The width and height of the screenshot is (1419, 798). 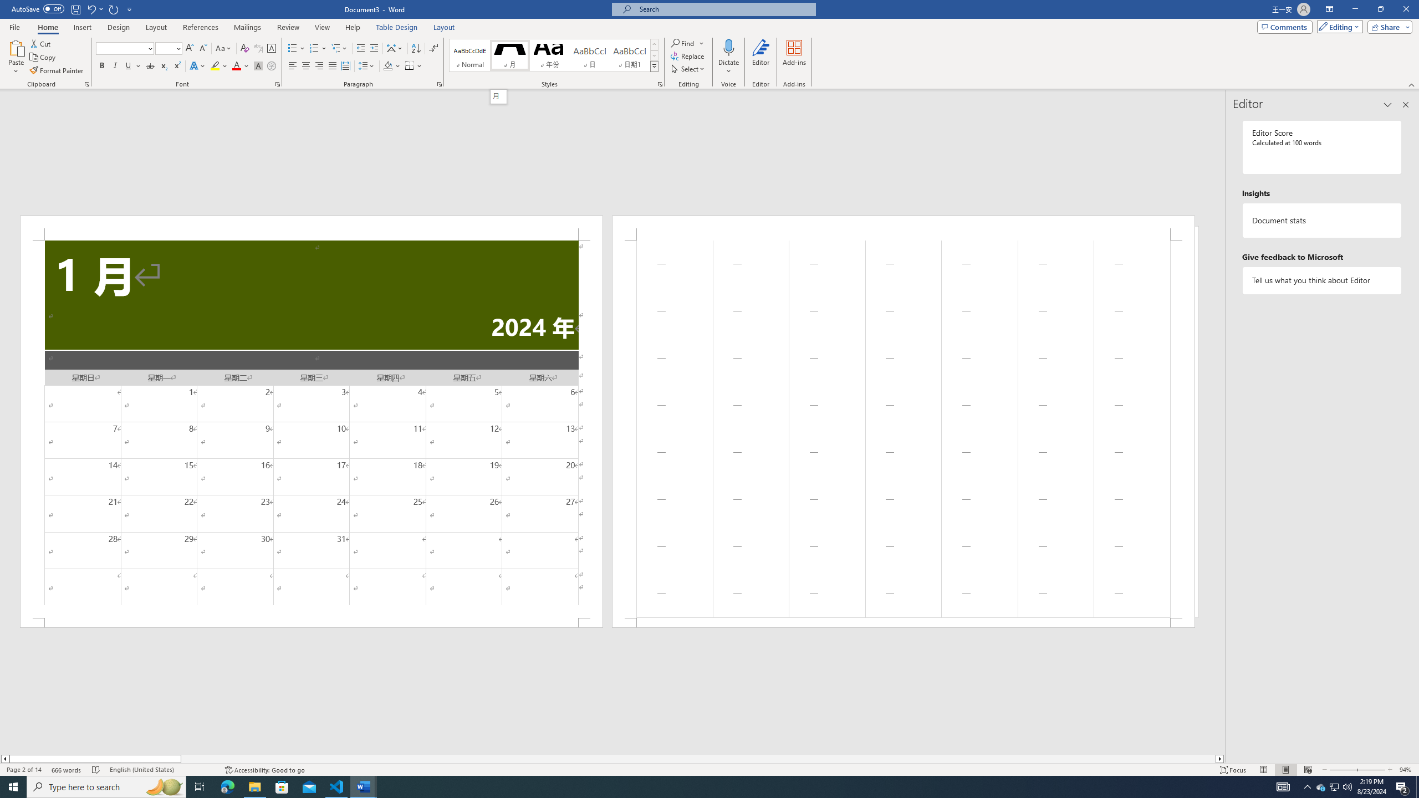 What do you see at coordinates (241, 66) in the screenshot?
I see `Font Color` at bounding box center [241, 66].